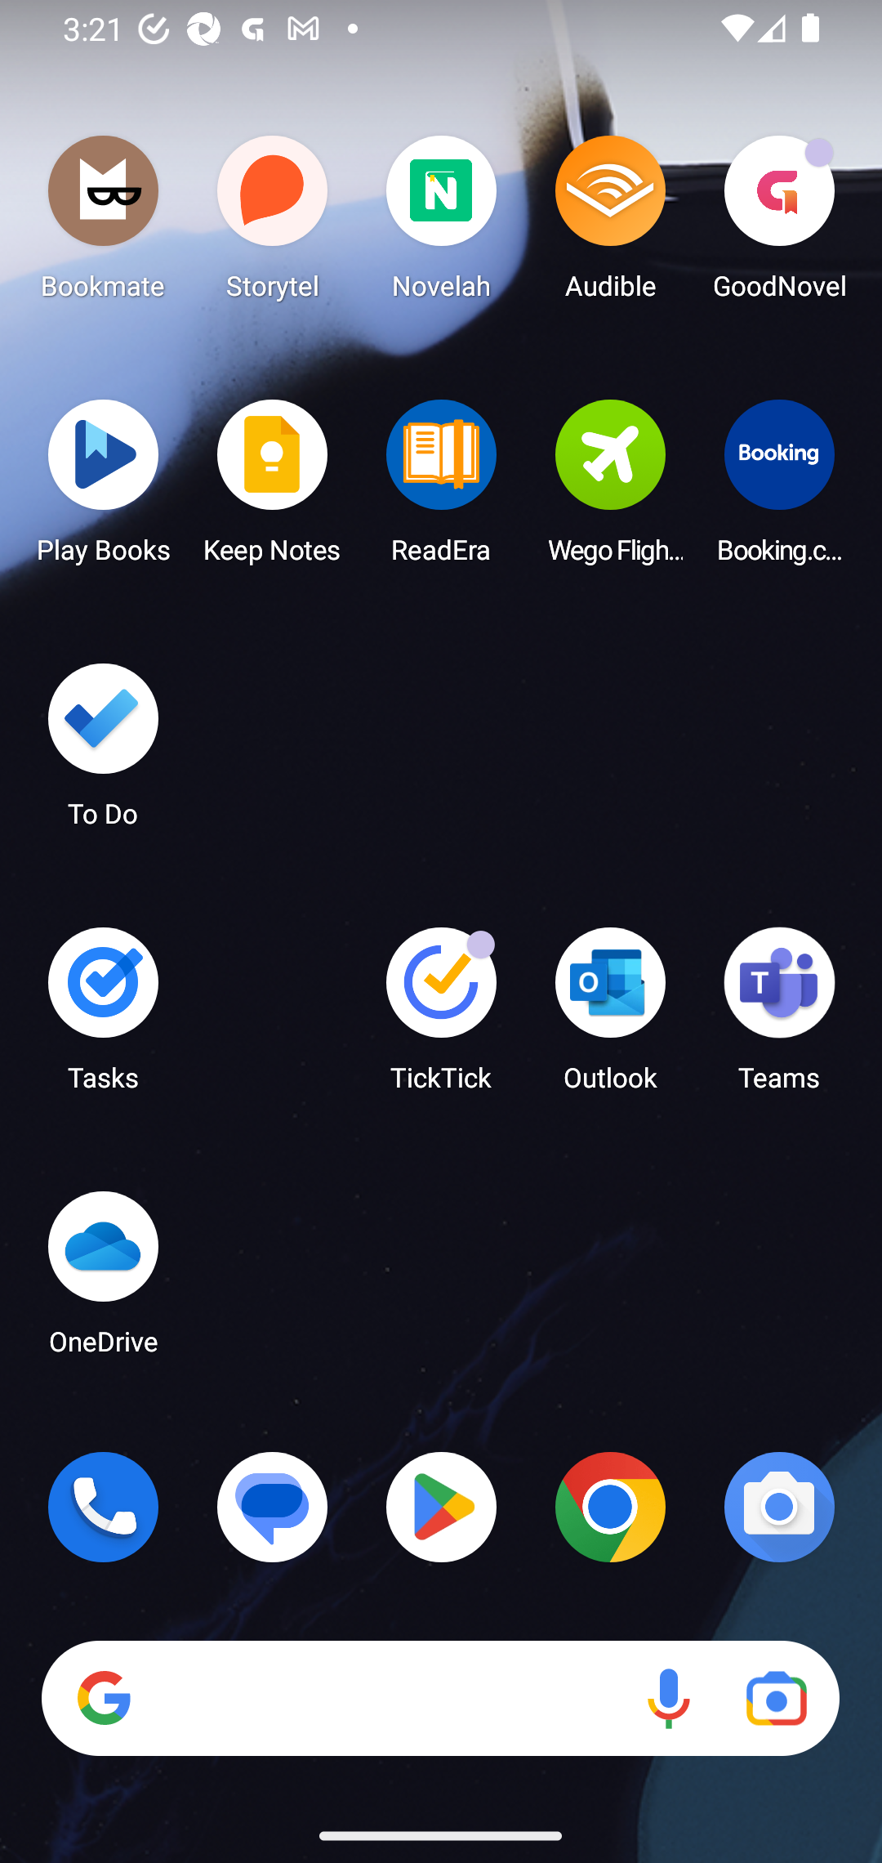  Describe the element at coordinates (610, 488) in the screenshot. I see `Wego Flights & Hotels` at that location.